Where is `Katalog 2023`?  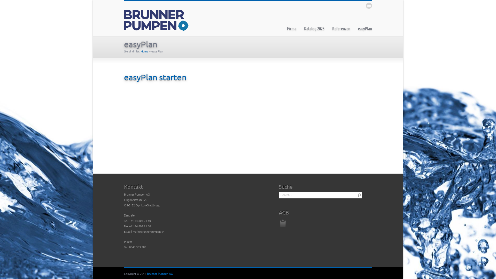 Katalog 2023 is located at coordinates (314, 28).